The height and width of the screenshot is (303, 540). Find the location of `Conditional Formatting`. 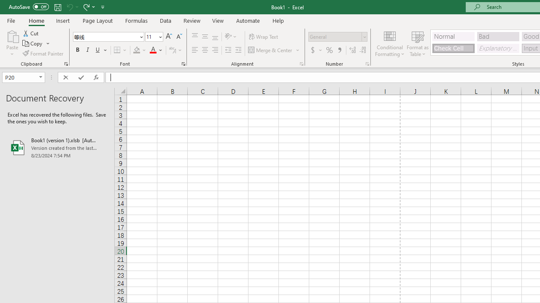

Conditional Formatting is located at coordinates (390, 43).